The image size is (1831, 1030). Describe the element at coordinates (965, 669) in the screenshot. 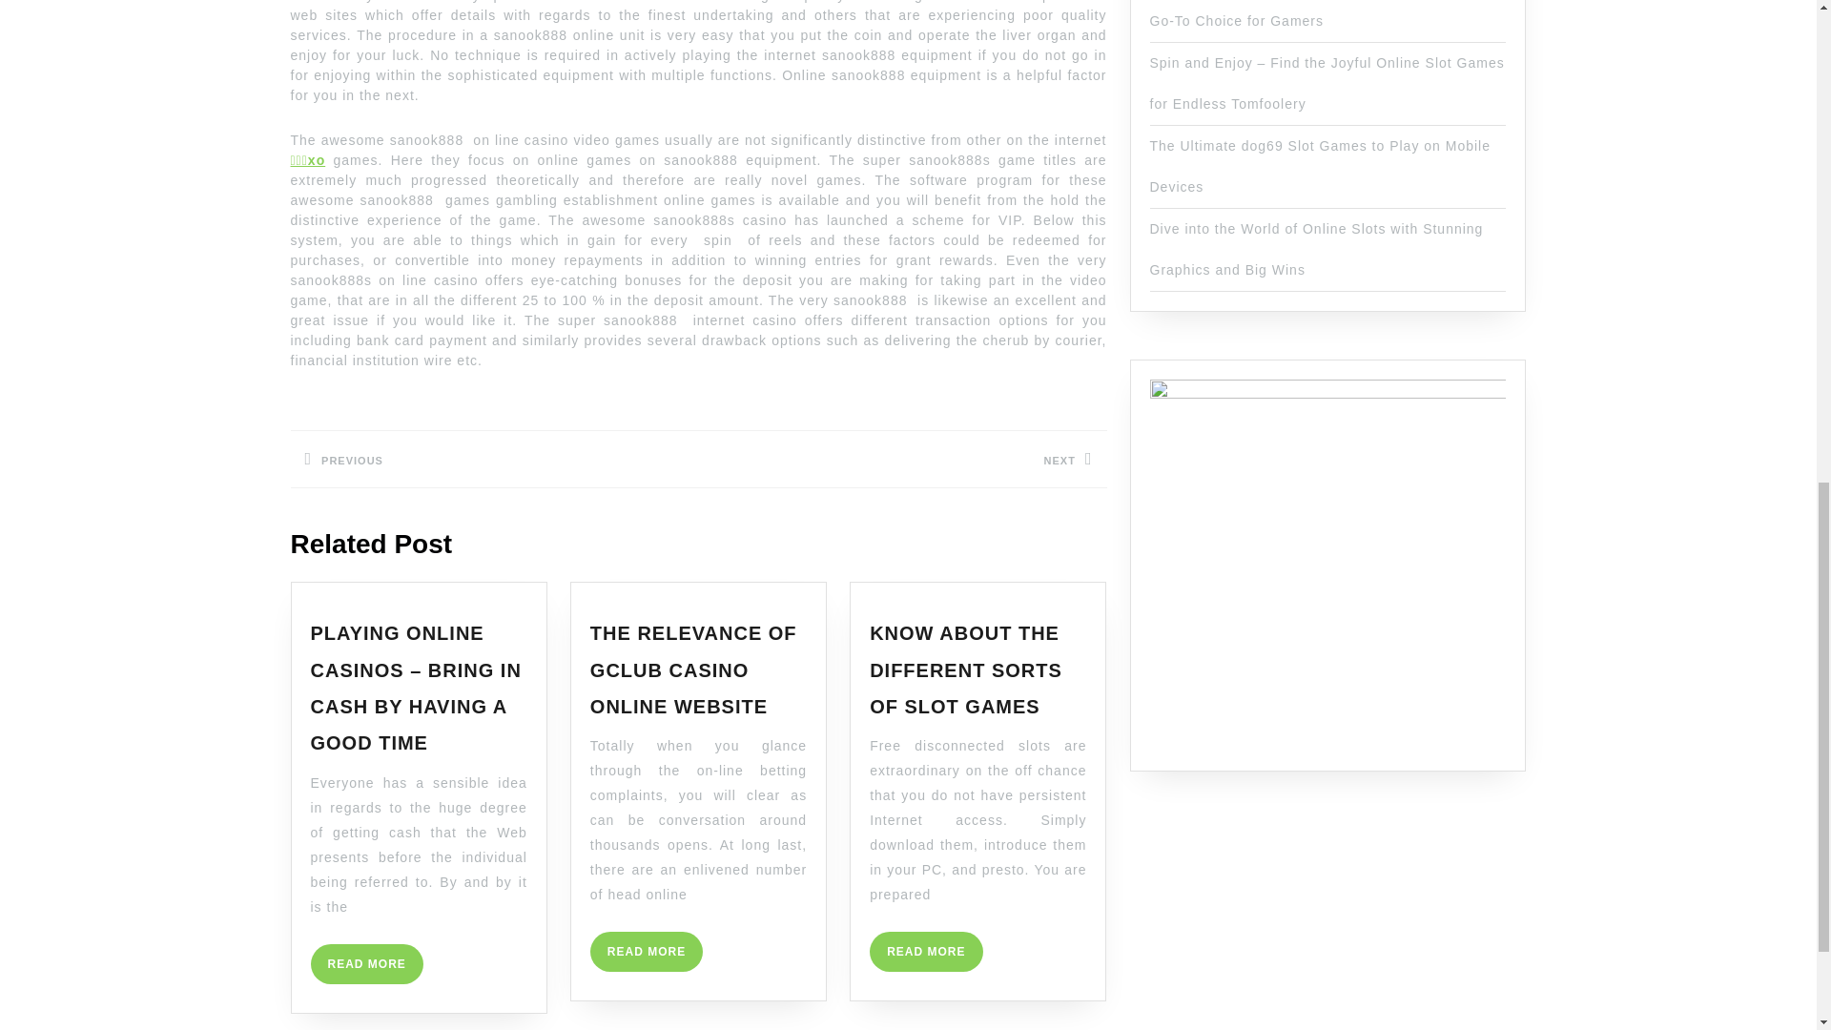

I see `Know About the Different Sorts of Slot Games` at that location.